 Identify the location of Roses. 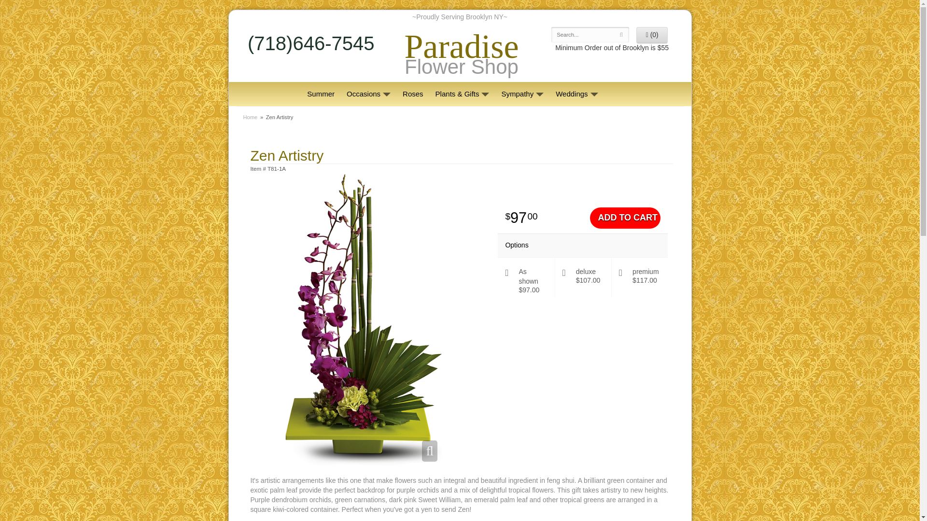
(250, 117).